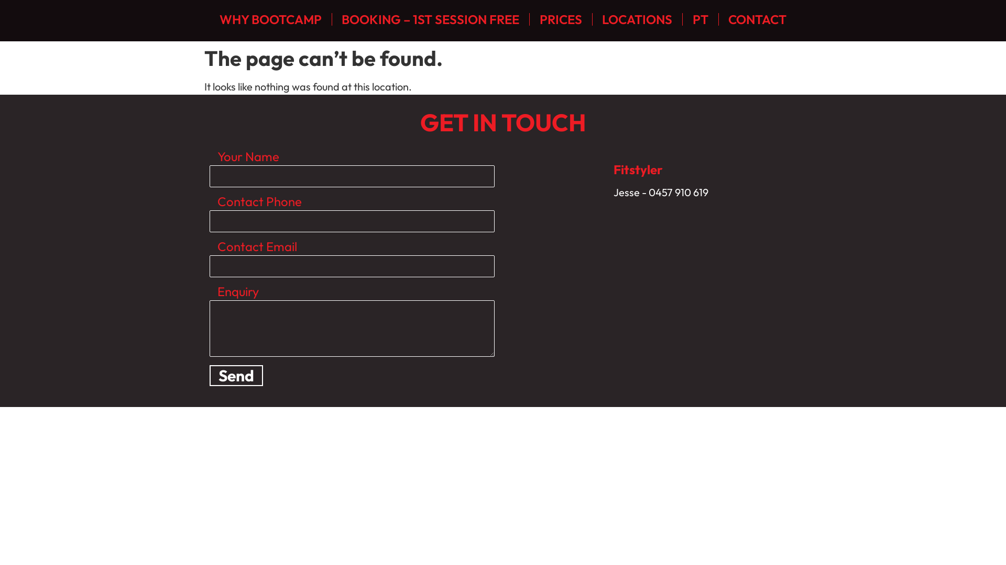 This screenshot has width=1006, height=565. I want to click on Jesse - 0457 910 619, so click(705, 193).